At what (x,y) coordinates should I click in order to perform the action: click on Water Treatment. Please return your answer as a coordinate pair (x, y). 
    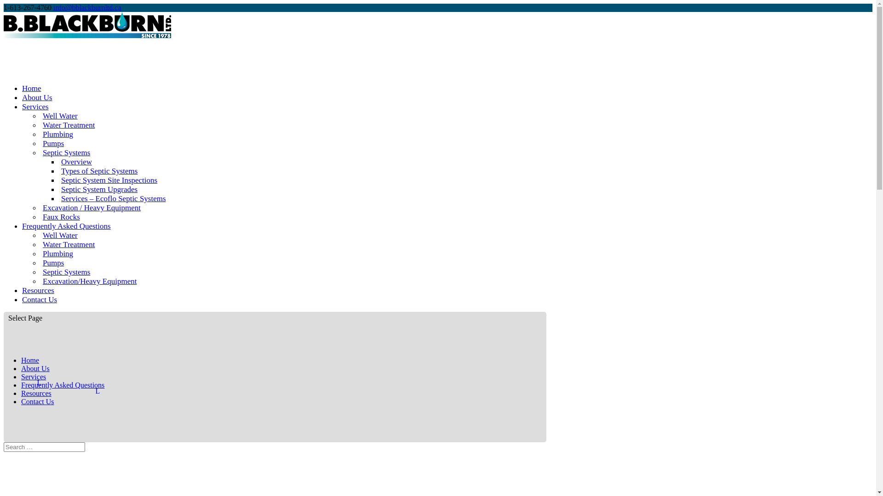
    Looking at the image, I should click on (69, 125).